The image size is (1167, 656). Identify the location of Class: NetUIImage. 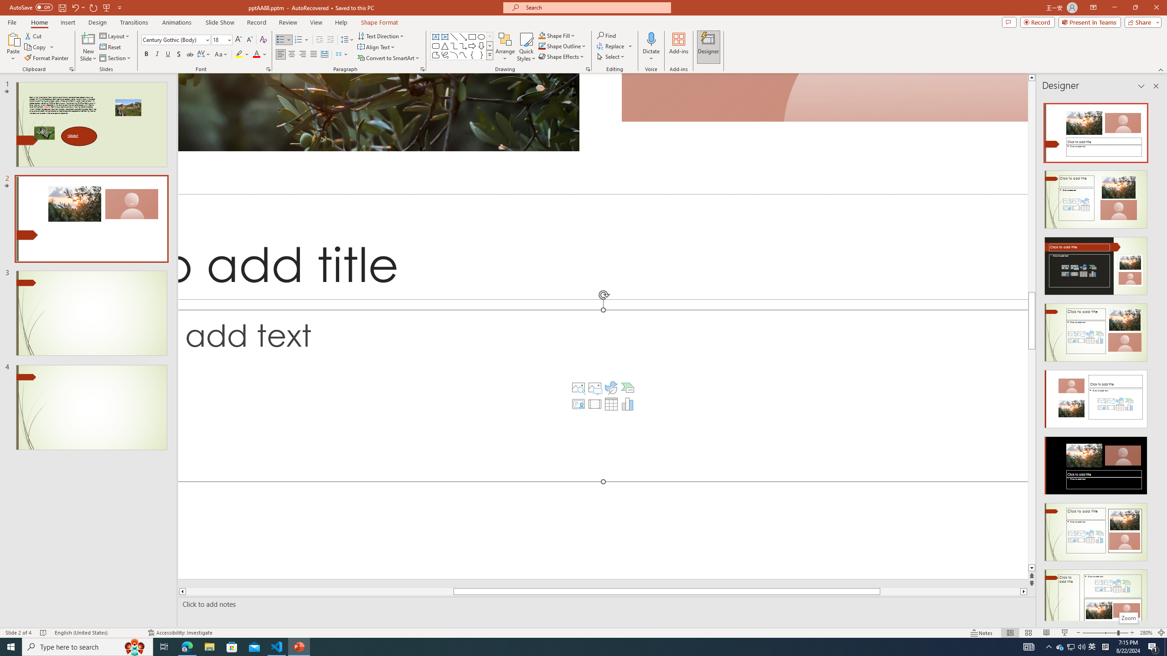
(490, 55).